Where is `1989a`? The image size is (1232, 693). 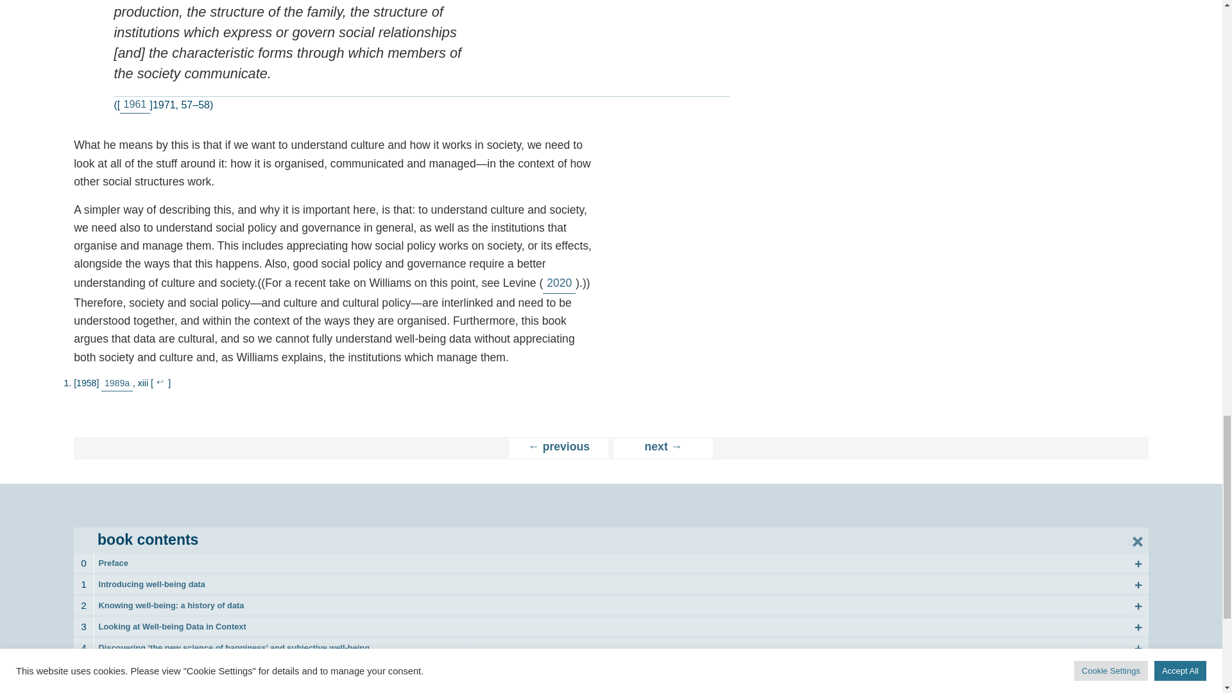
1989a is located at coordinates (117, 384).